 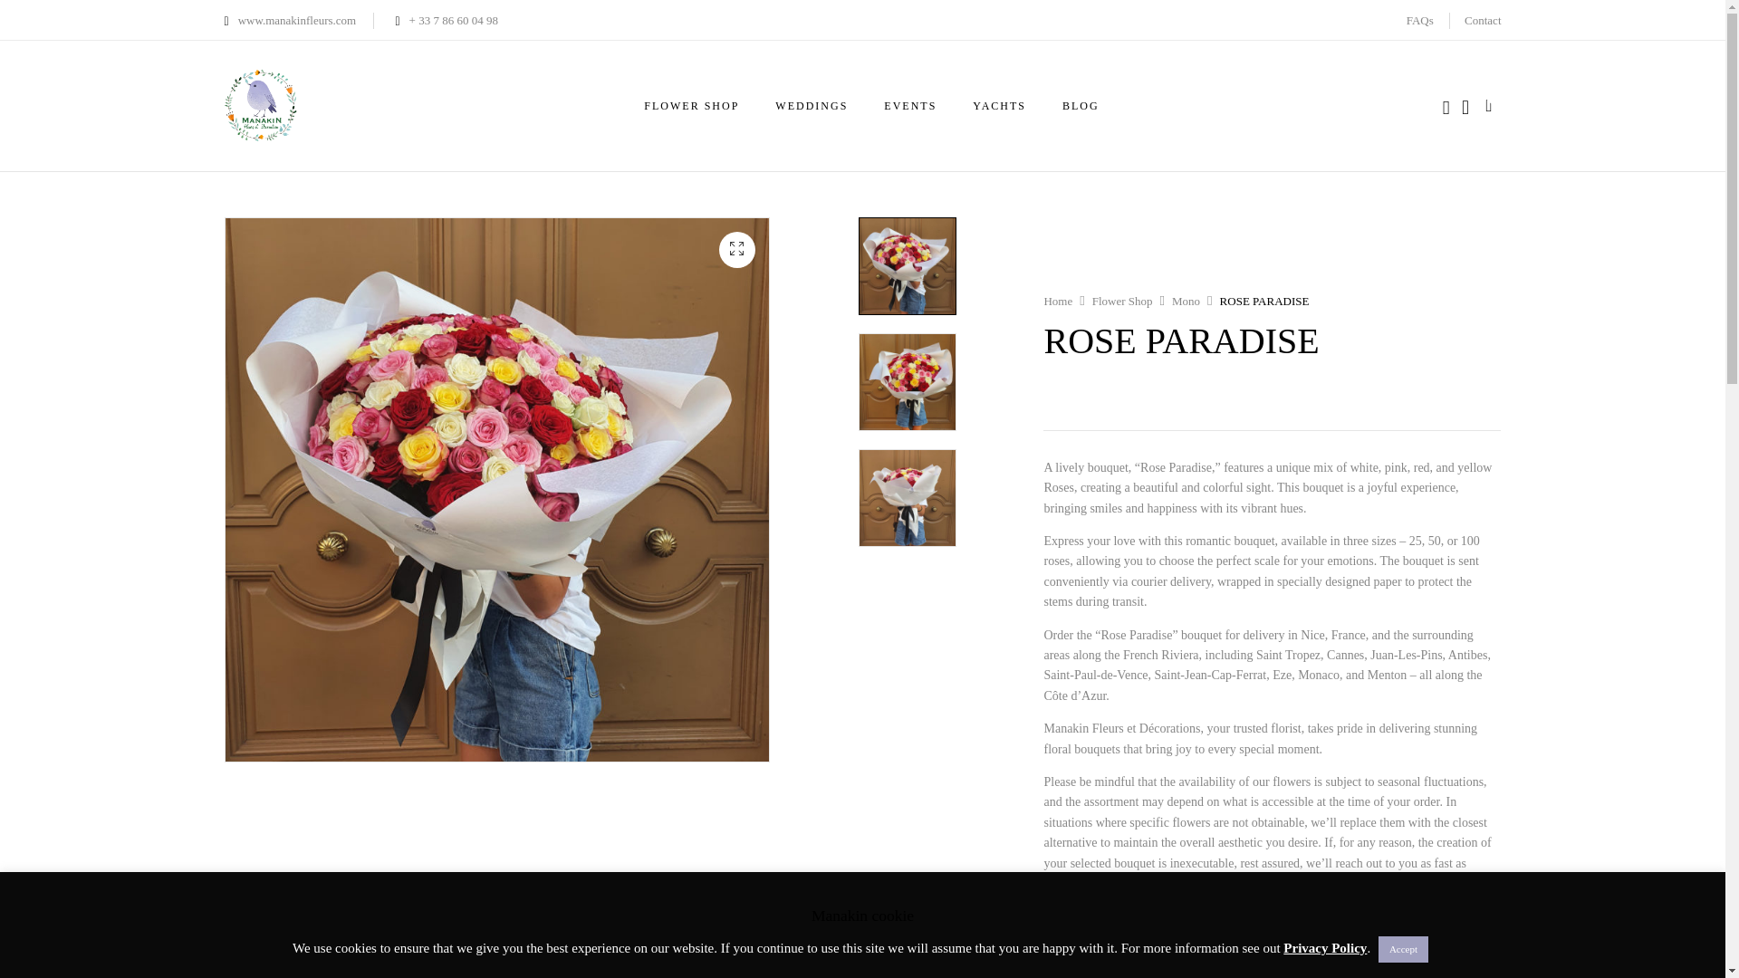 What do you see at coordinates (290, 20) in the screenshot?
I see `www.manakinfleurs.com` at bounding box center [290, 20].